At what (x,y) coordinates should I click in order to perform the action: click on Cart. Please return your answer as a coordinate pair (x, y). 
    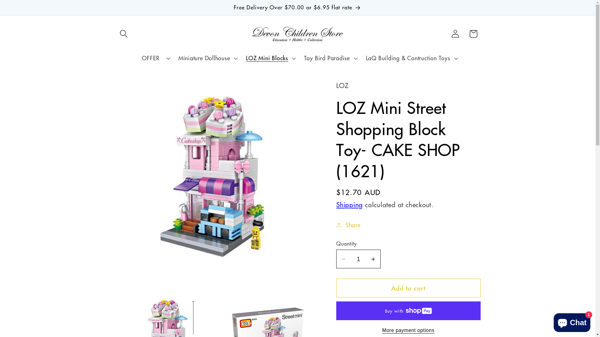
    Looking at the image, I should click on (473, 34).